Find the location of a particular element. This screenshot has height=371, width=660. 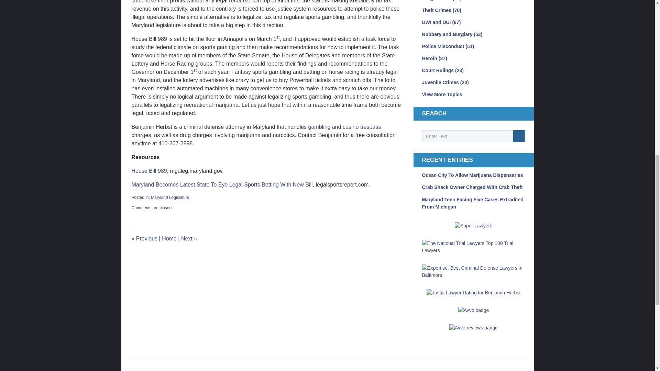

Former Small Town Mayor Pleads Guilty To Theft is located at coordinates (189, 238).